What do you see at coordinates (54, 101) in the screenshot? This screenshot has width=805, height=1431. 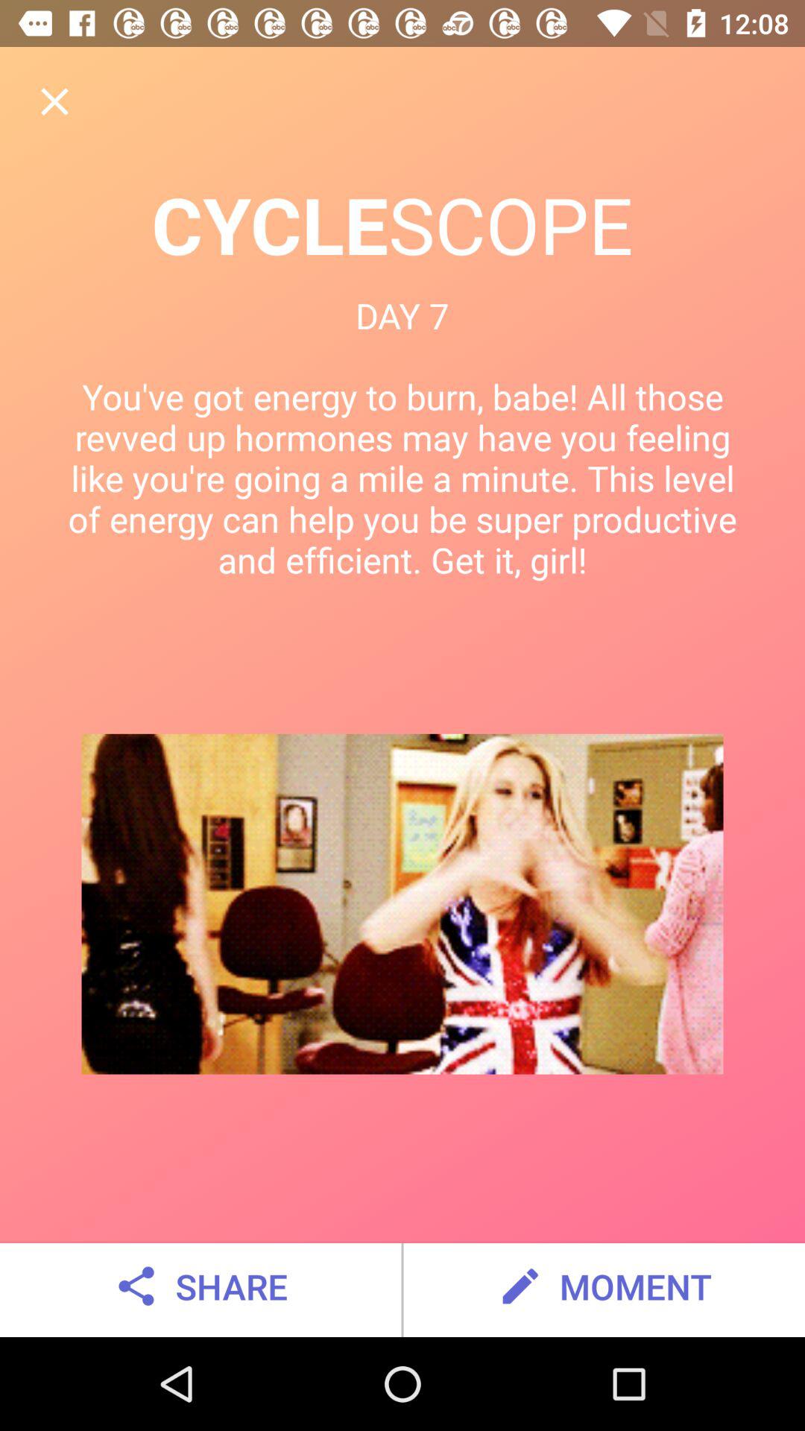 I see `tap icon at the top left corner` at bounding box center [54, 101].